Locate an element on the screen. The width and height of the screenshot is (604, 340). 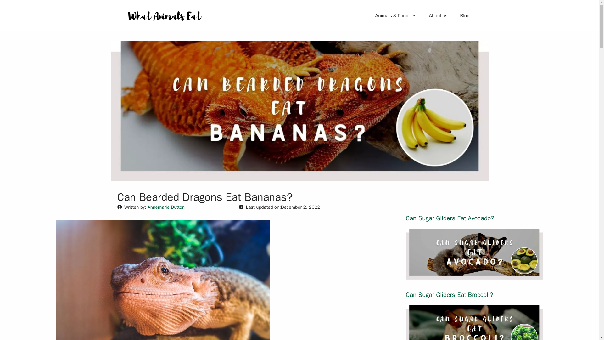
Can Sugar Gliders Eat Avocado? is located at coordinates (450, 218).